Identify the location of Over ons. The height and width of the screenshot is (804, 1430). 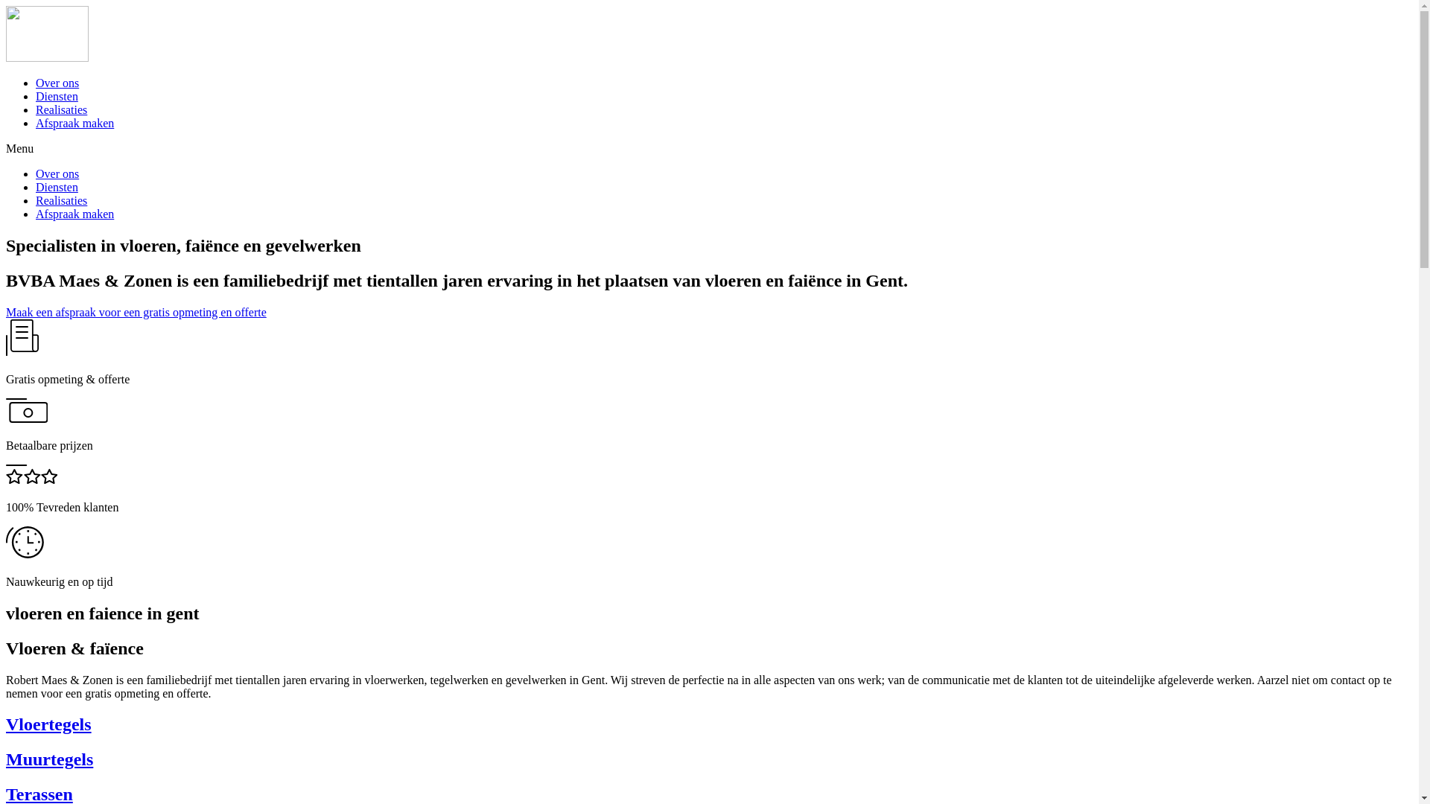
(57, 174).